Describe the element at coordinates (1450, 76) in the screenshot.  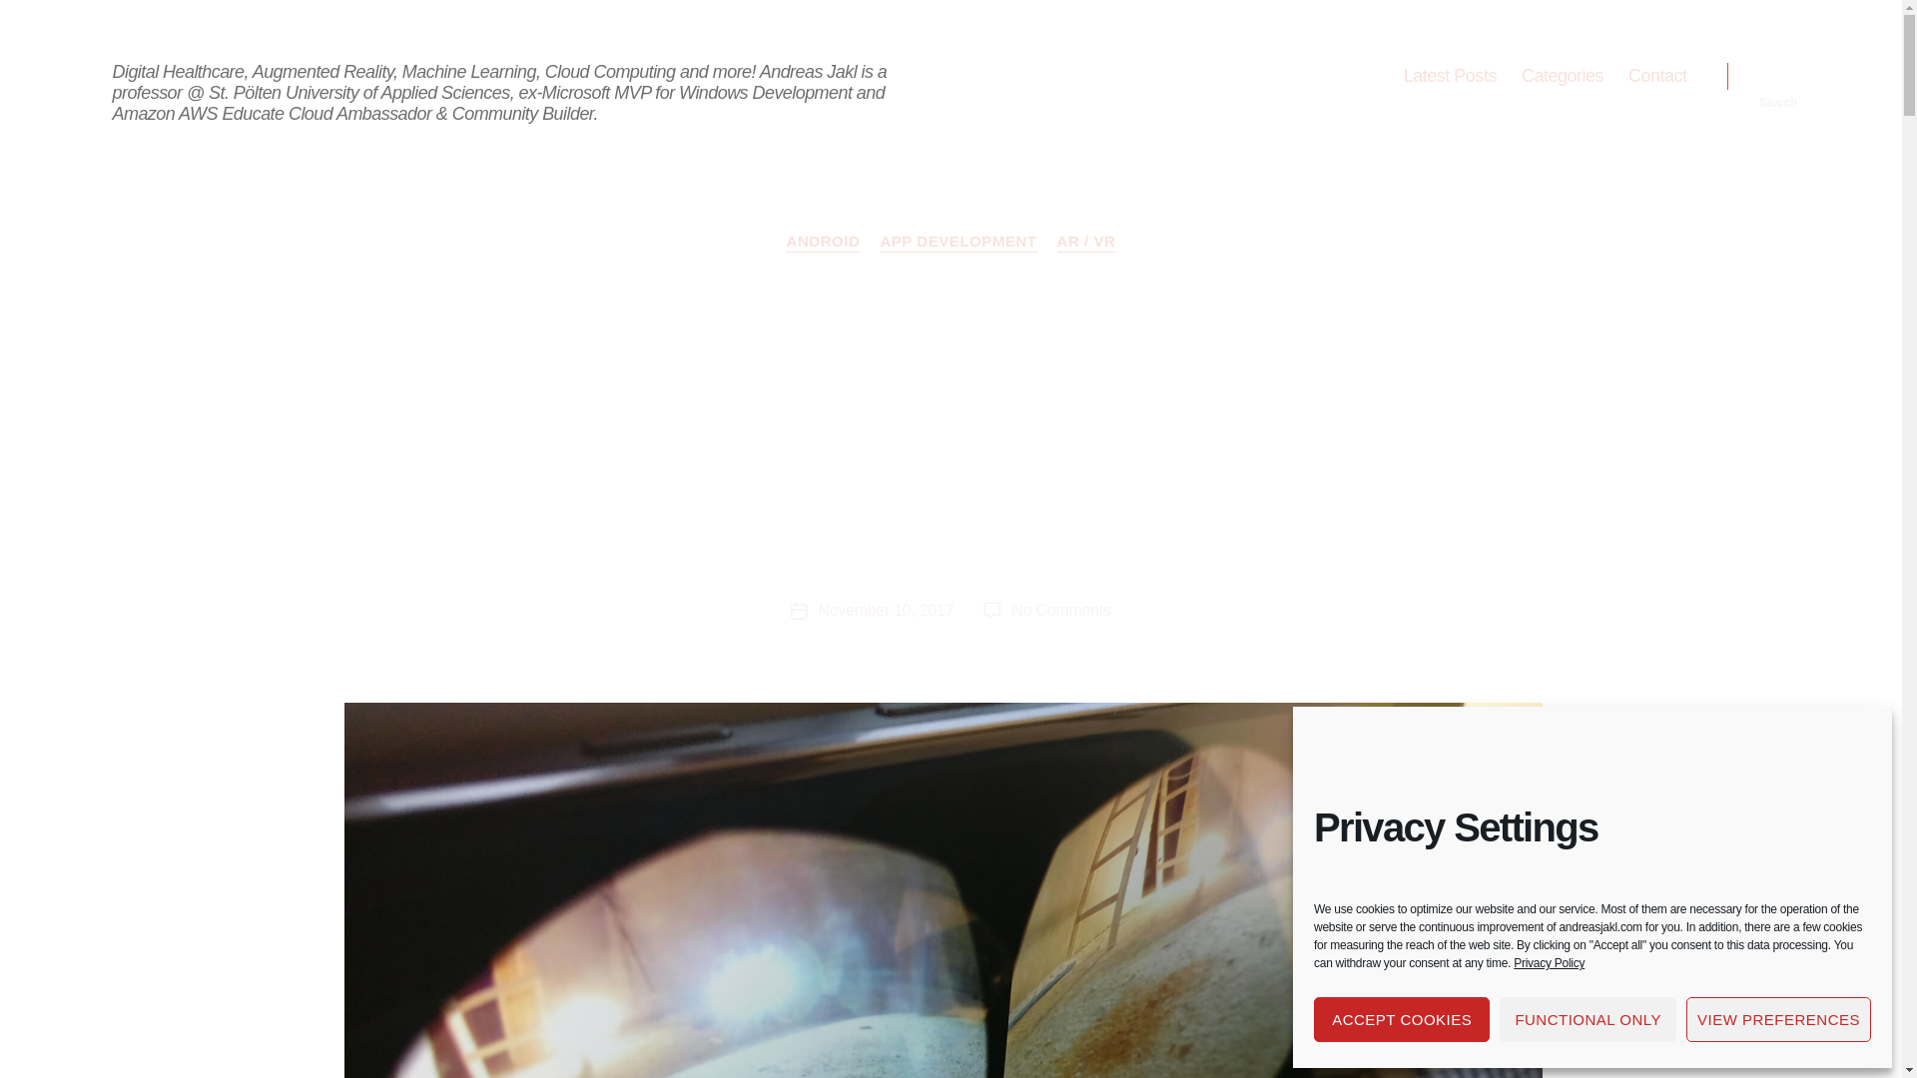
I see `Latest Posts` at that location.